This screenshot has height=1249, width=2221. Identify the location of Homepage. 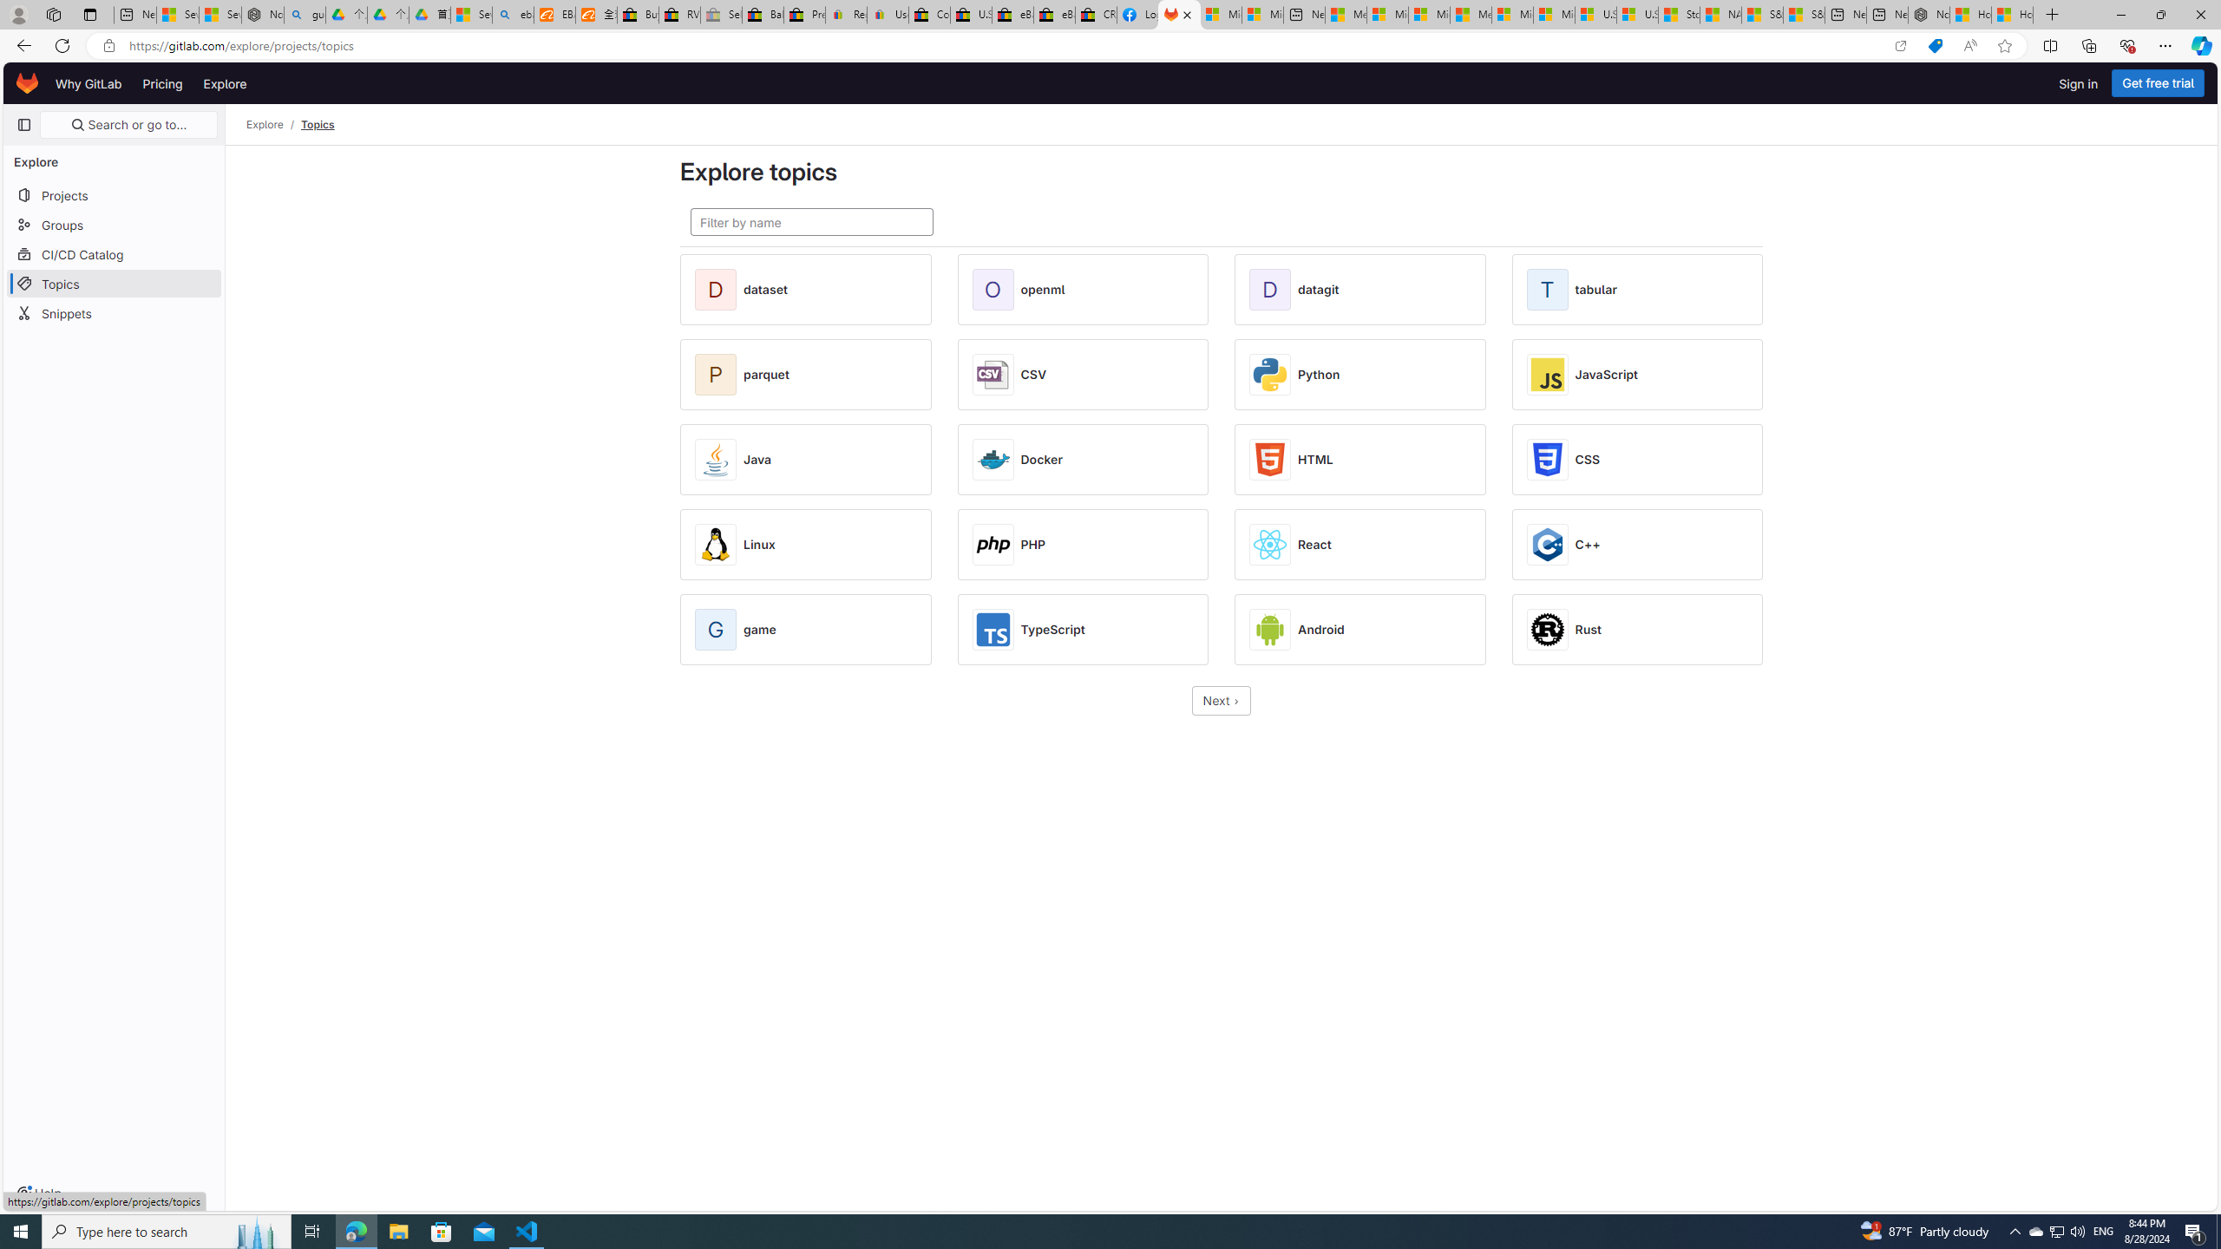
(28, 83).